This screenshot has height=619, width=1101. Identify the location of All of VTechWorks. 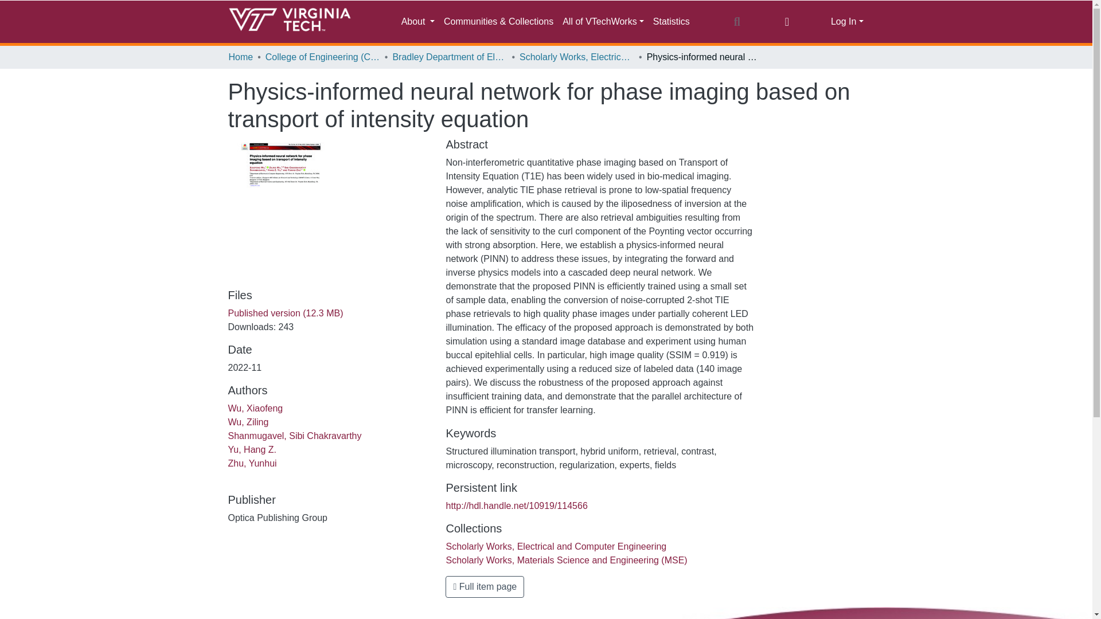
(603, 22).